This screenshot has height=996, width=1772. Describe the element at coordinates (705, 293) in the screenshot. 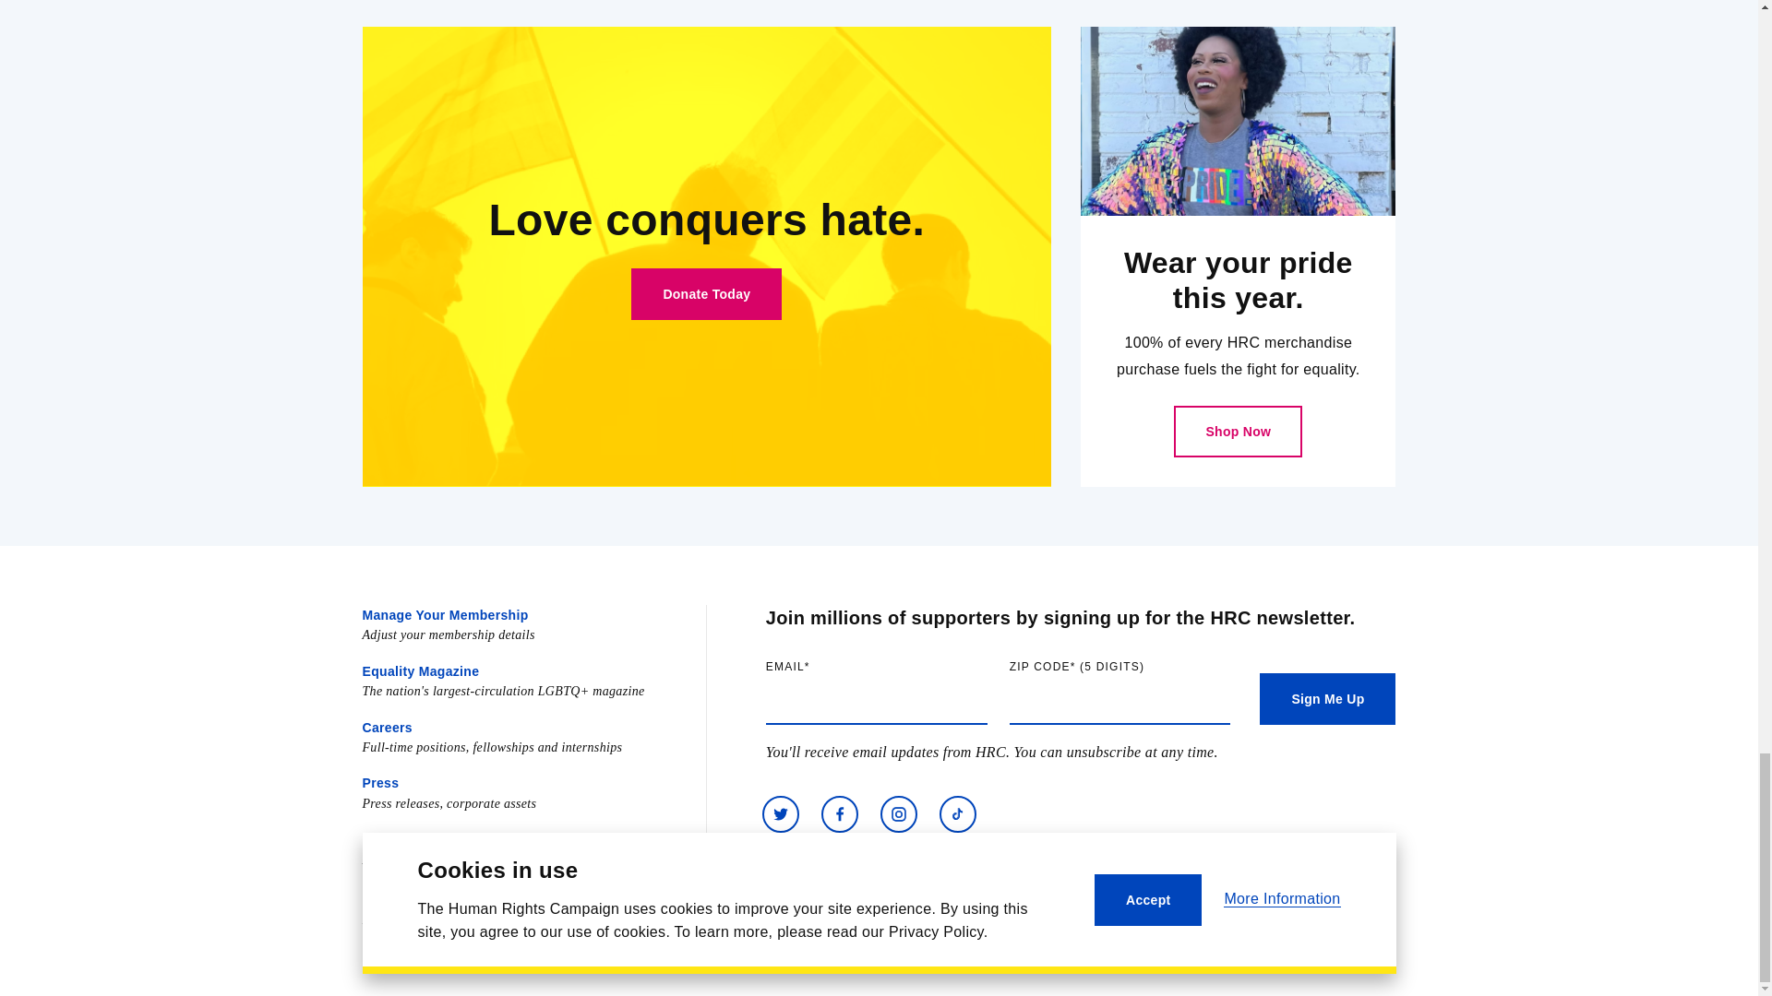

I see `Donate Today` at that location.